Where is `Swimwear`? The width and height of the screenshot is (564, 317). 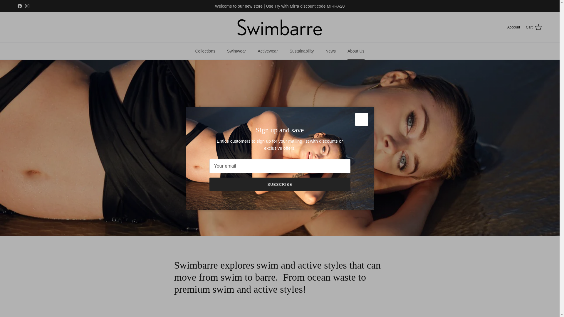 Swimwear is located at coordinates (236, 51).